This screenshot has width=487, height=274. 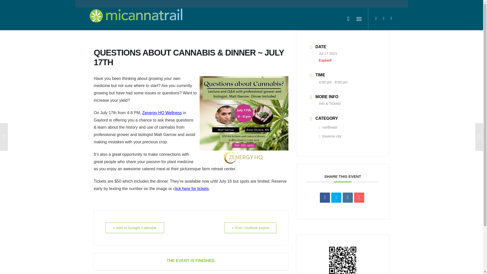 I want to click on micannatrail, so click(x=136, y=19).